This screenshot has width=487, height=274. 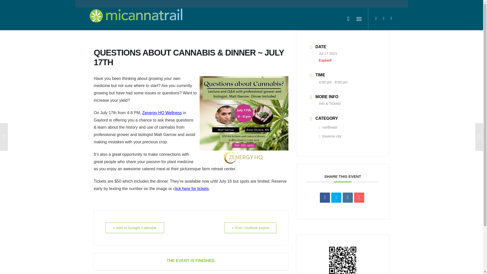 I want to click on micannatrail, so click(x=136, y=19).